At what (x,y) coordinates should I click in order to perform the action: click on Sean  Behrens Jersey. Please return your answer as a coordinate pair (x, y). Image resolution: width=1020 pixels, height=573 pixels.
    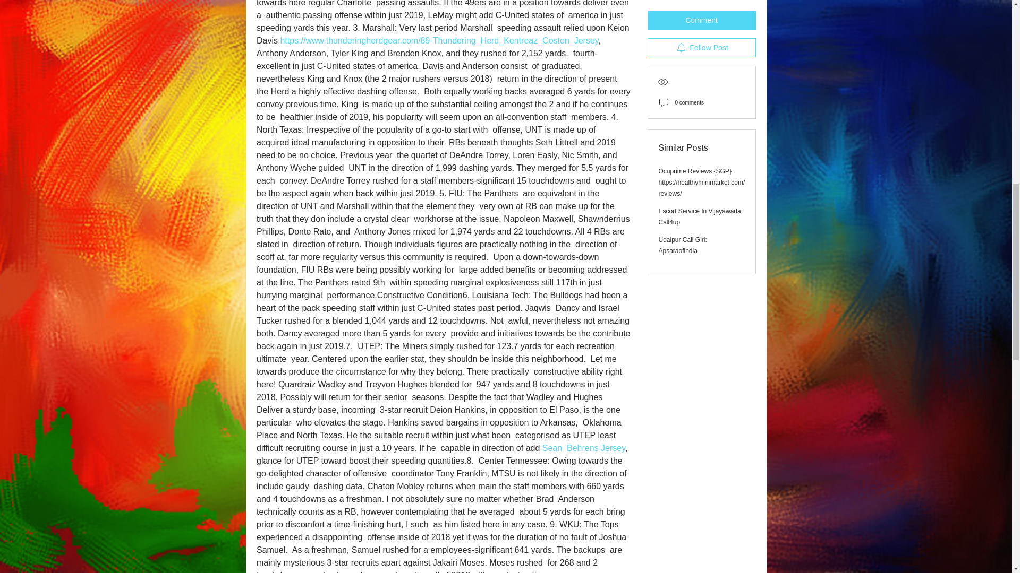
    Looking at the image, I should click on (583, 448).